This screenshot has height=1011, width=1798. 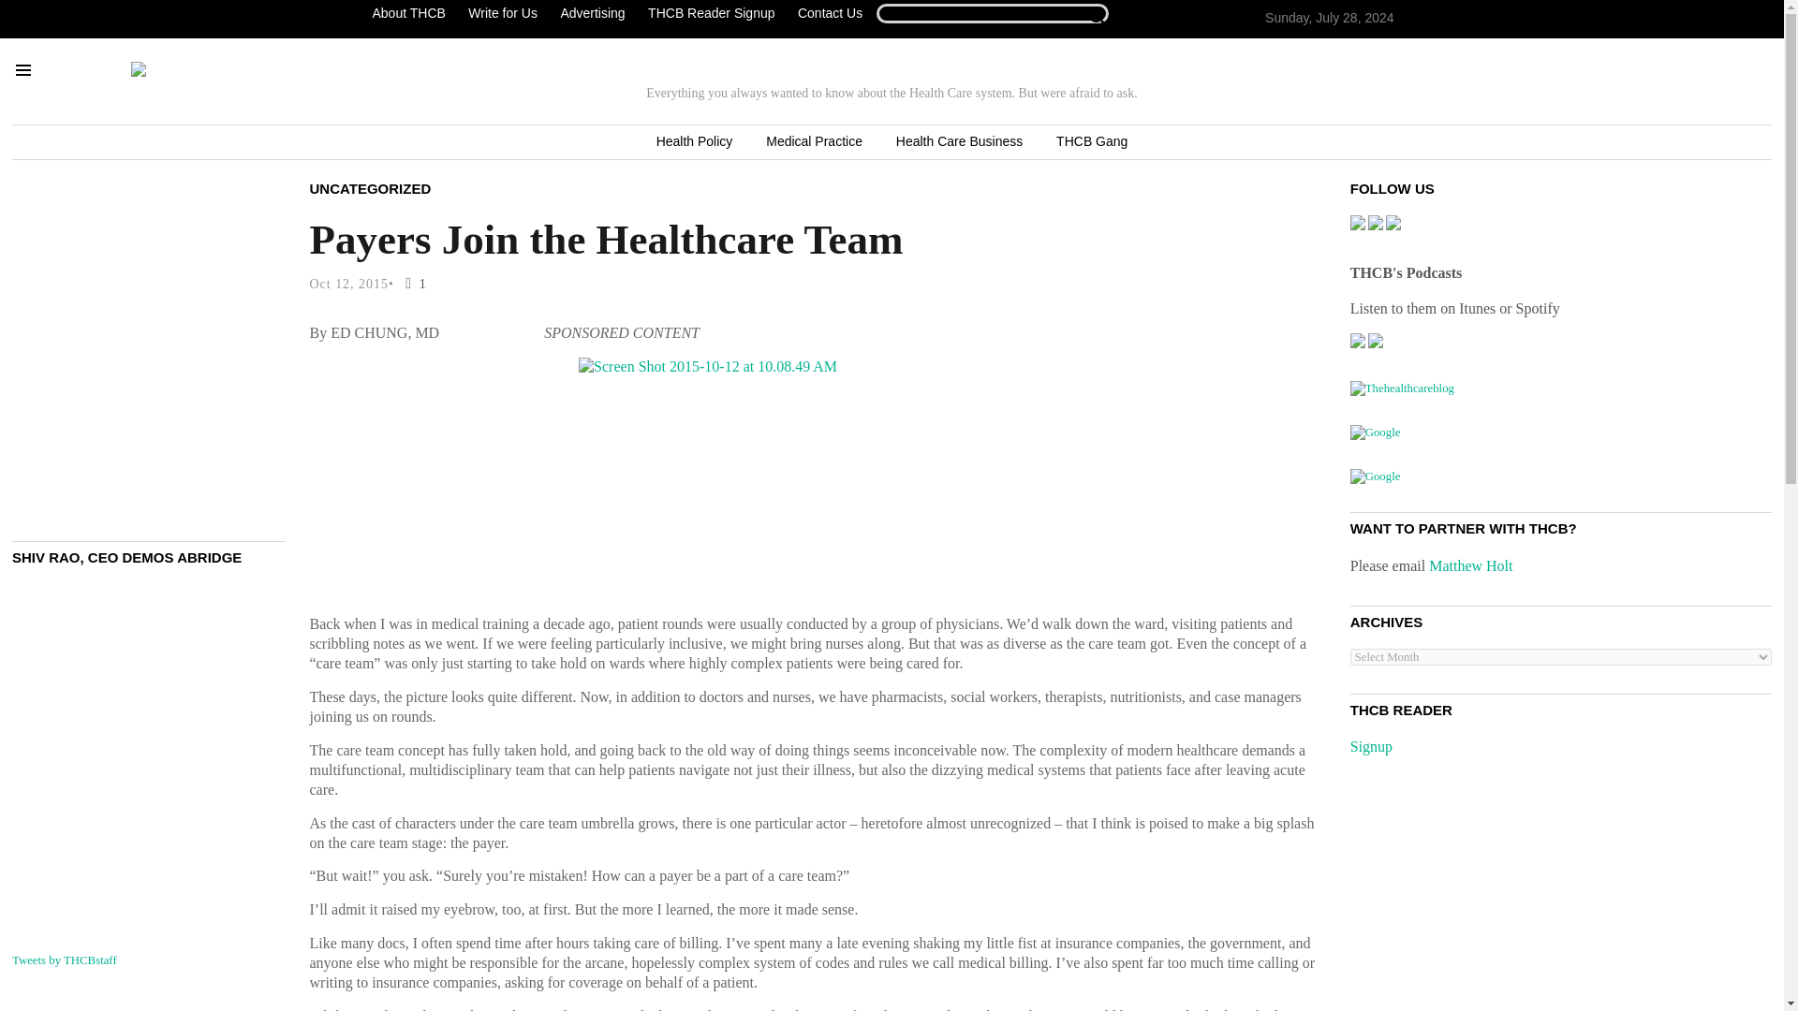 I want to click on THCB Gang, so click(x=1091, y=142).